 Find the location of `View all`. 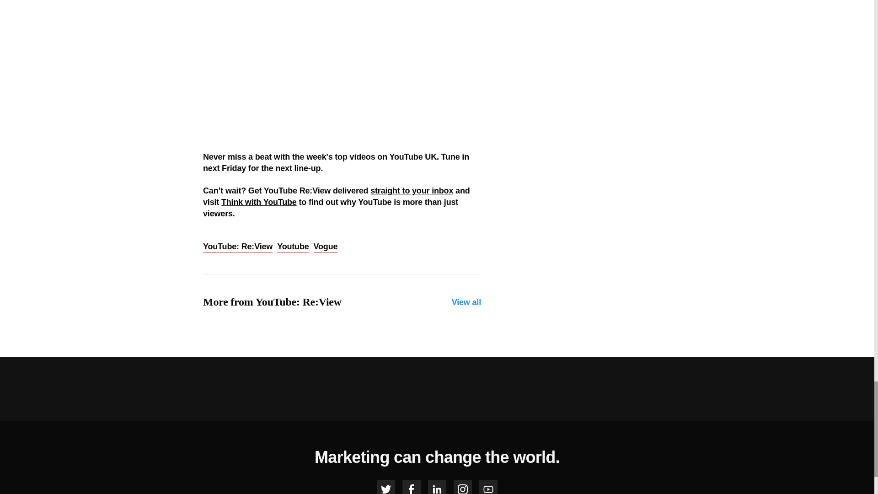

View all is located at coordinates (466, 302).